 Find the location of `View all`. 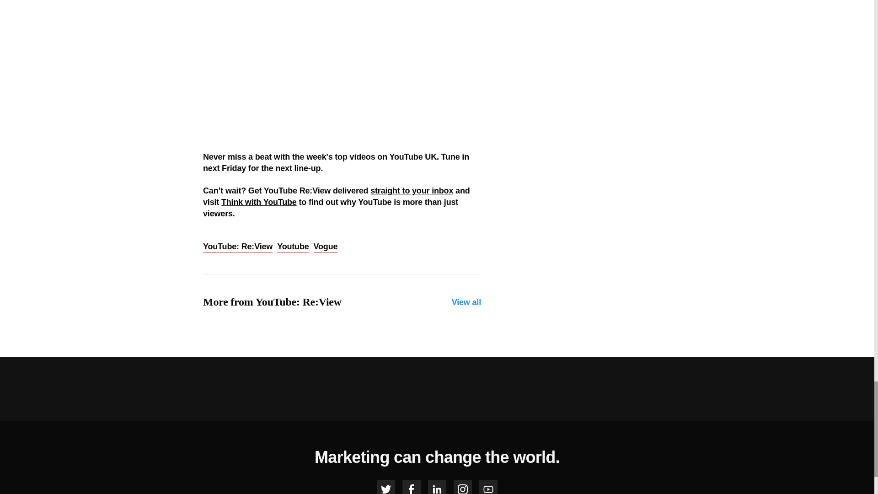

View all is located at coordinates (466, 302).